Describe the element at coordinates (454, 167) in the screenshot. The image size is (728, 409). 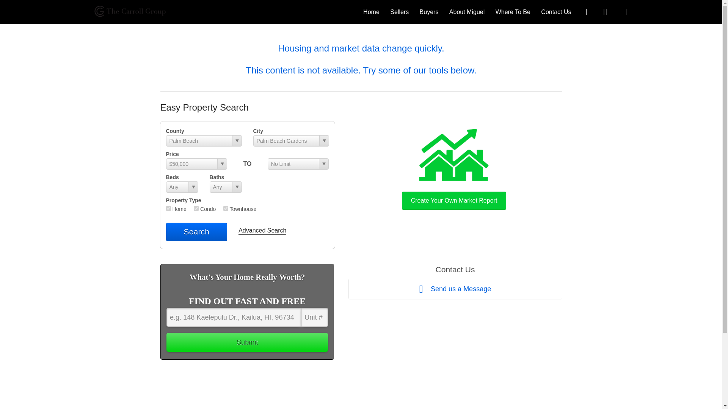
I see `Create Your Own Market Report` at that location.